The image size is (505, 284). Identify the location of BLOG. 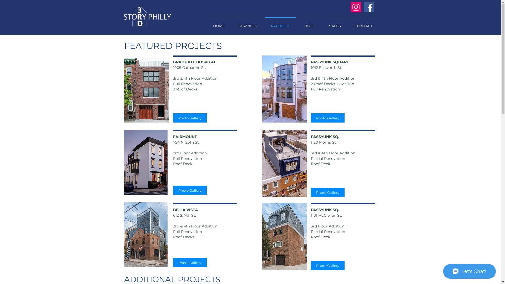
(310, 24).